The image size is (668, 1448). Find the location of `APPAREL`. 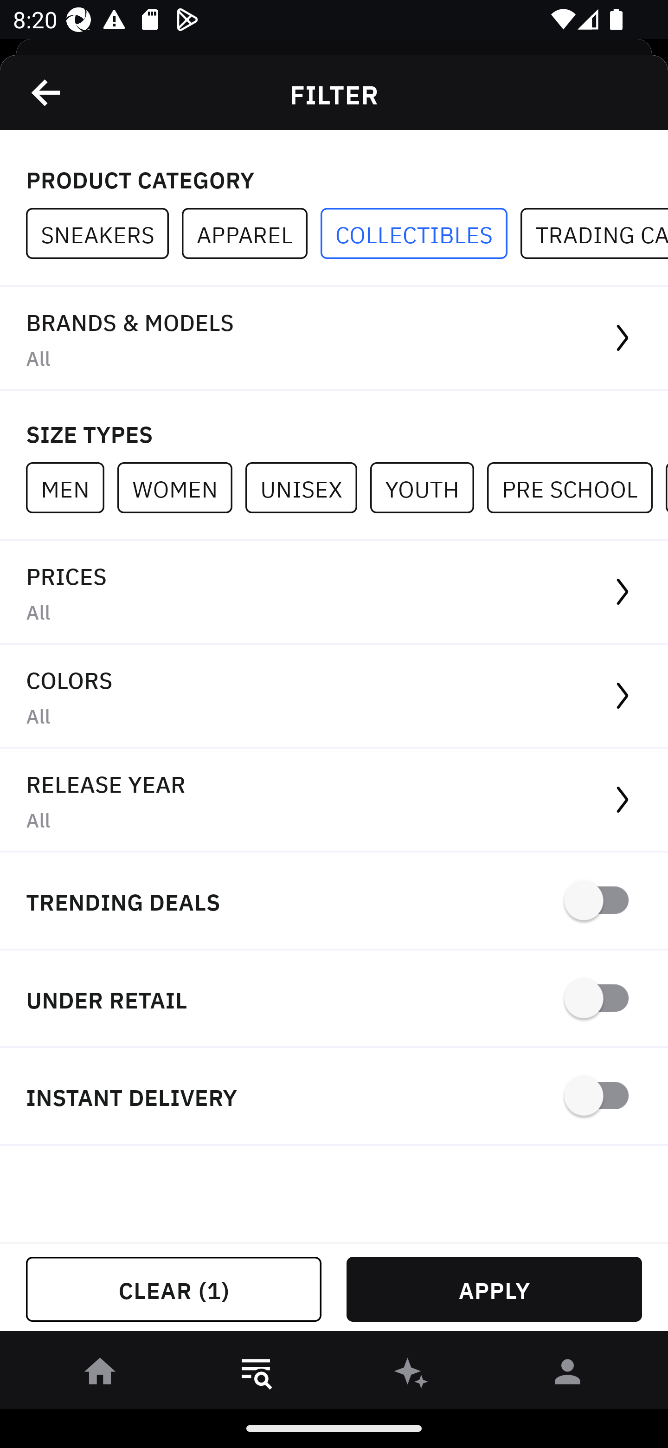

APPAREL is located at coordinates (251, 234).